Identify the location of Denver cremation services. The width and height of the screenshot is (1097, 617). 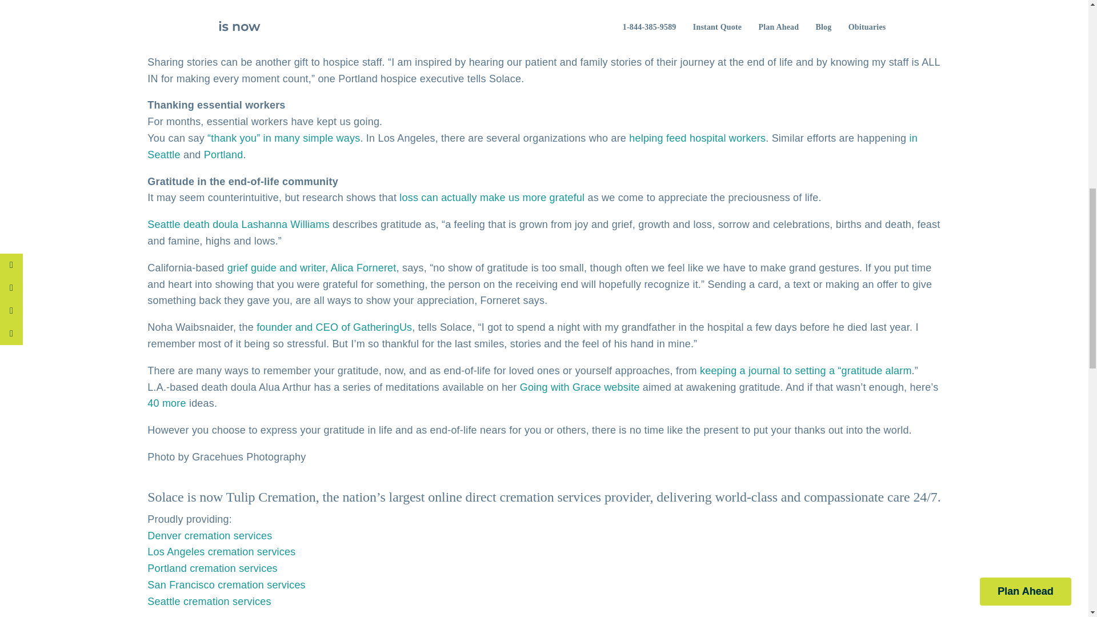
(209, 536).